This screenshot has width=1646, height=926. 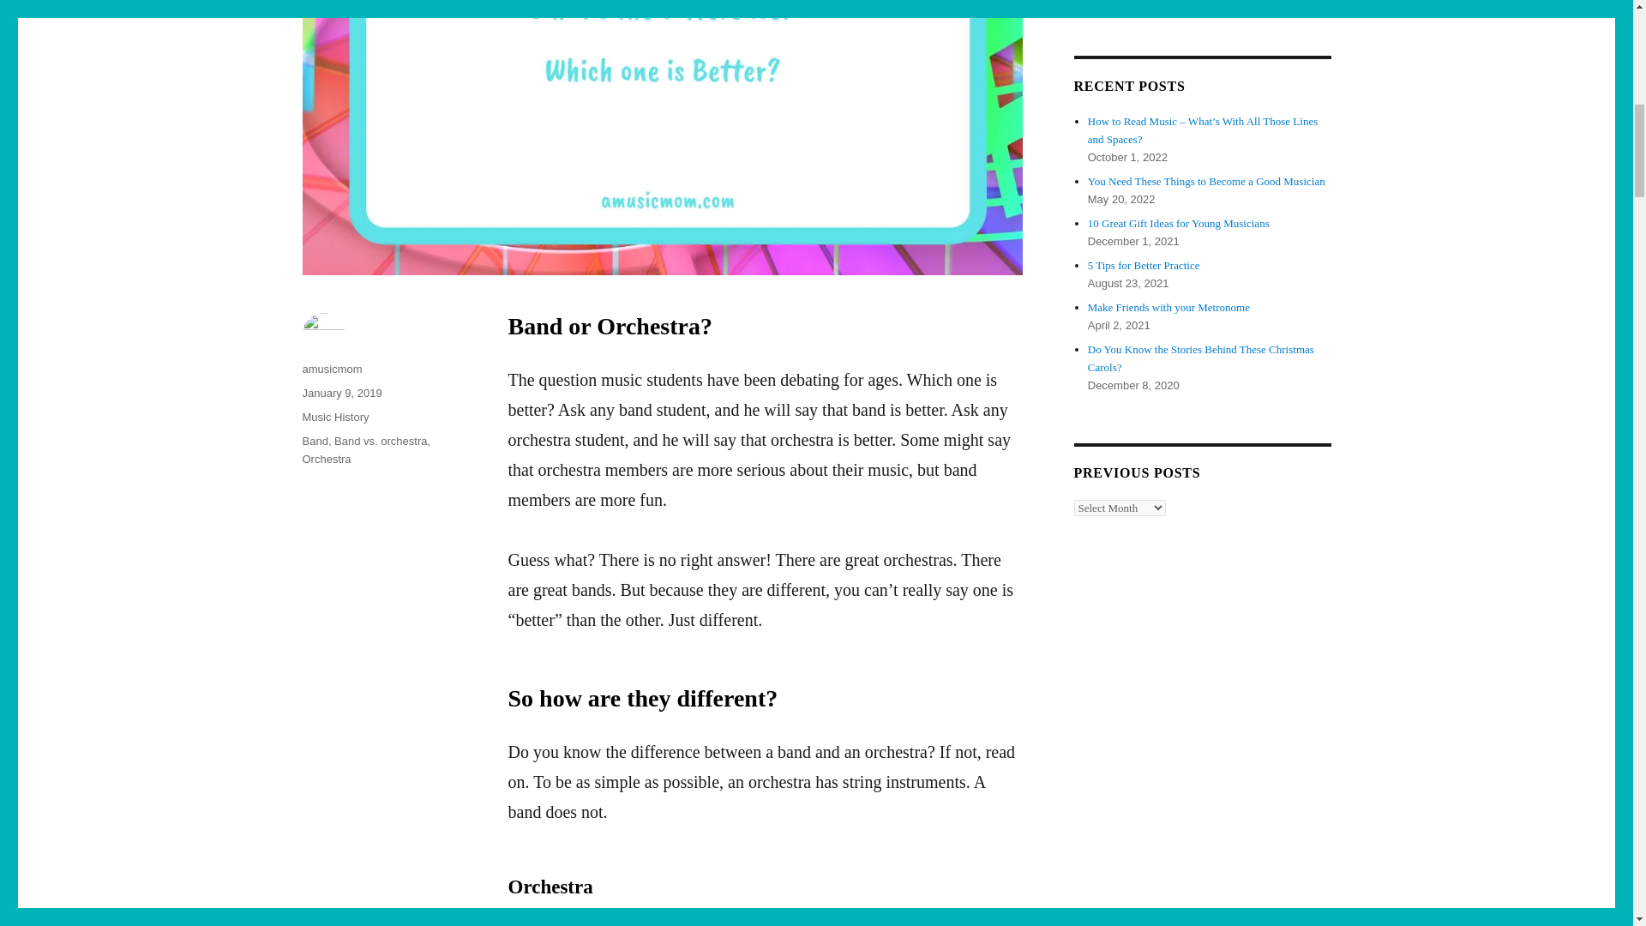 What do you see at coordinates (341, 393) in the screenshot?
I see `January 9, 2019` at bounding box center [341, 393].